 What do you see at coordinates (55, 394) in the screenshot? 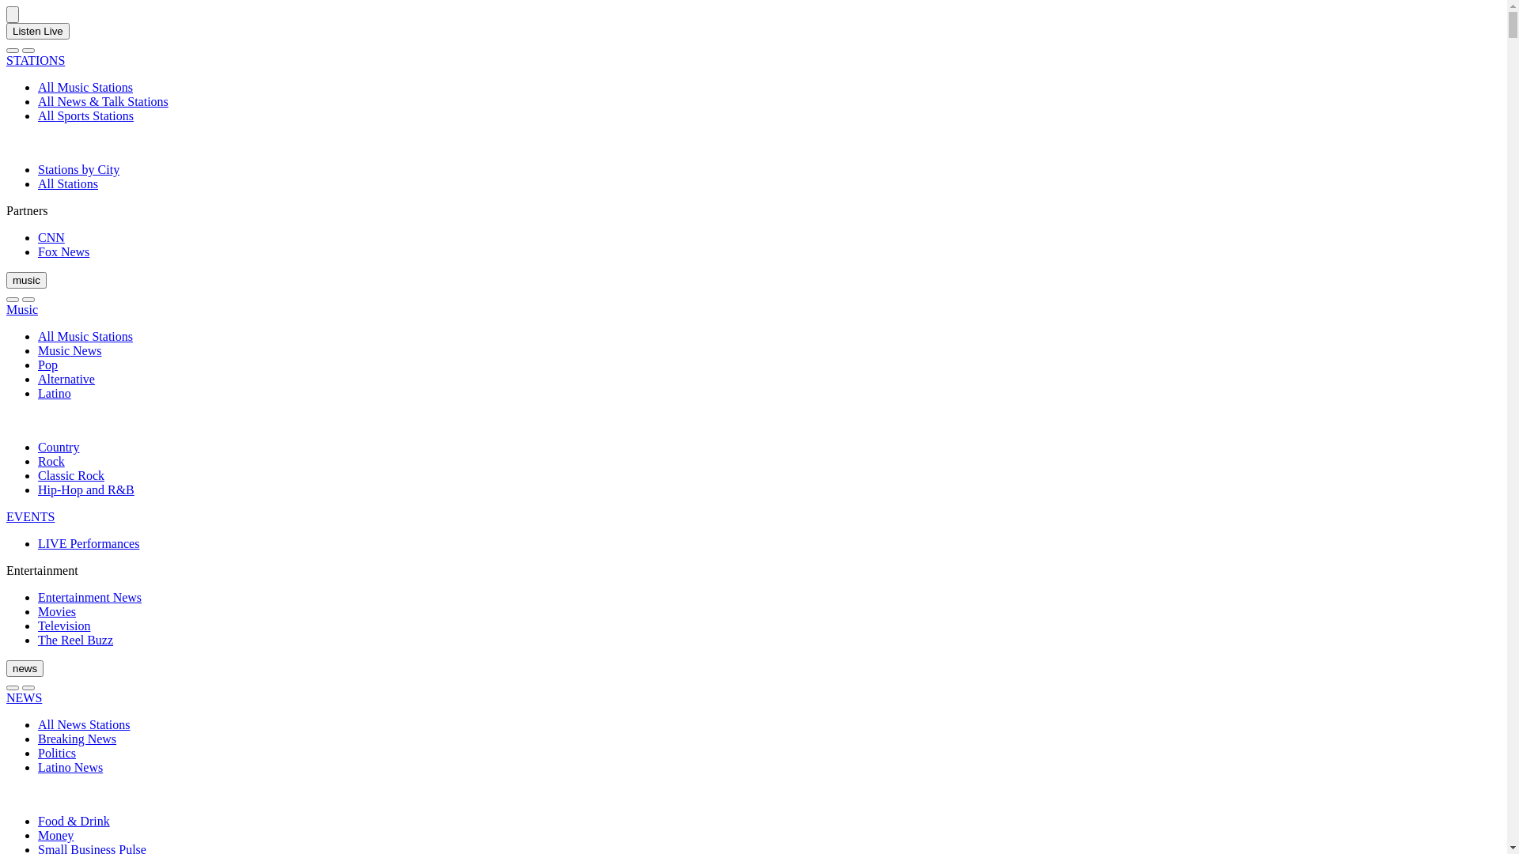
I see `Latino` at bounding box center [55, 394].